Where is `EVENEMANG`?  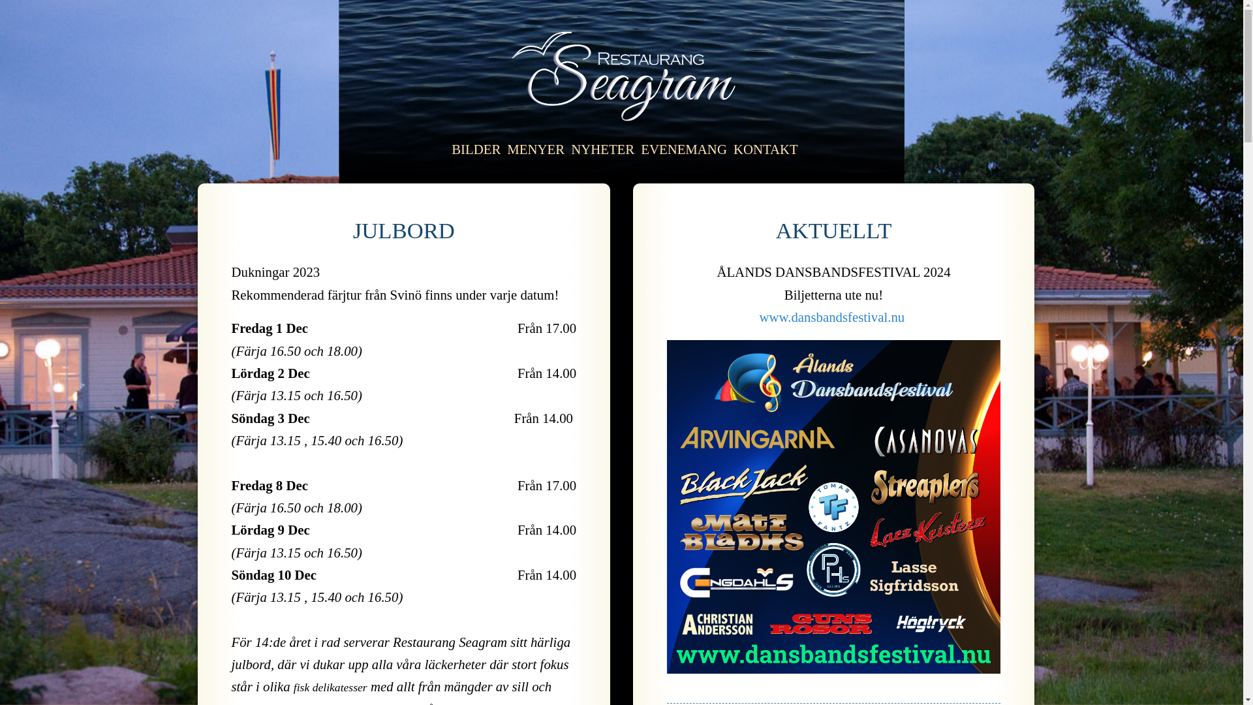 EVENEMANG is located at coordinates (684, 149).